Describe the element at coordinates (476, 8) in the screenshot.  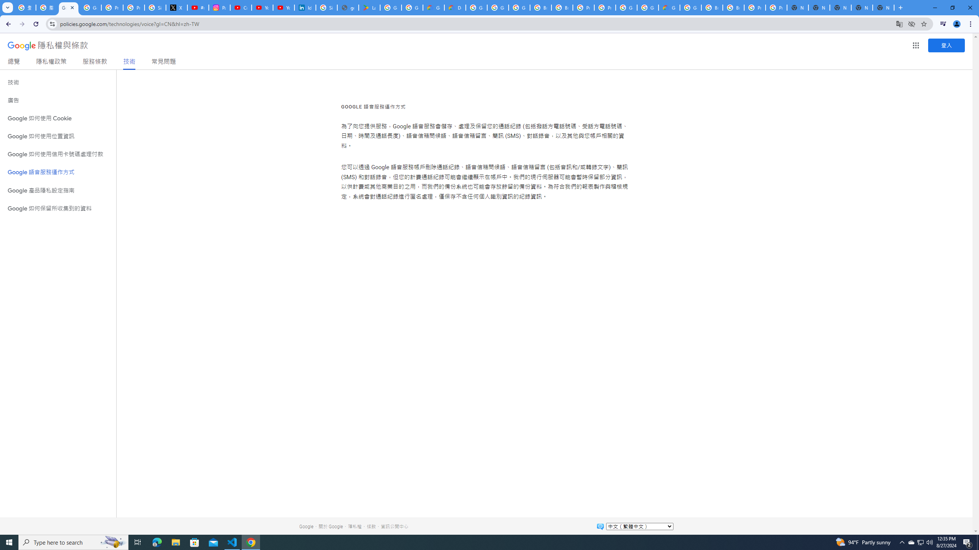
I see `Google Cloud Platform` at that location.